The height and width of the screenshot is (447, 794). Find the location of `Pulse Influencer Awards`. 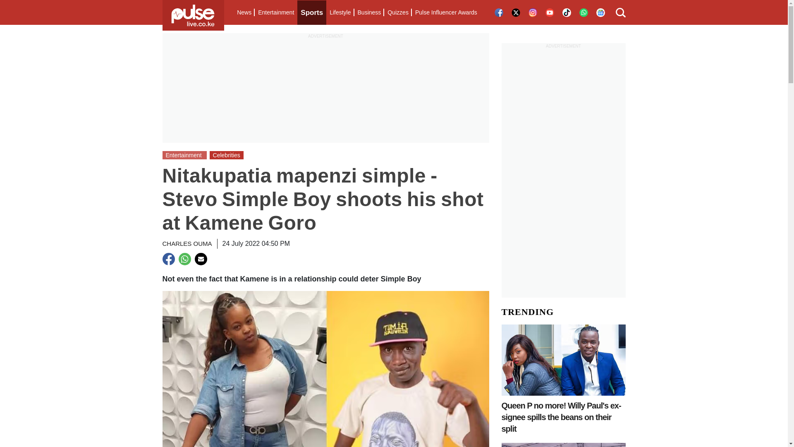

Pulse Influencer Awards is located at coordinates (446, 12).